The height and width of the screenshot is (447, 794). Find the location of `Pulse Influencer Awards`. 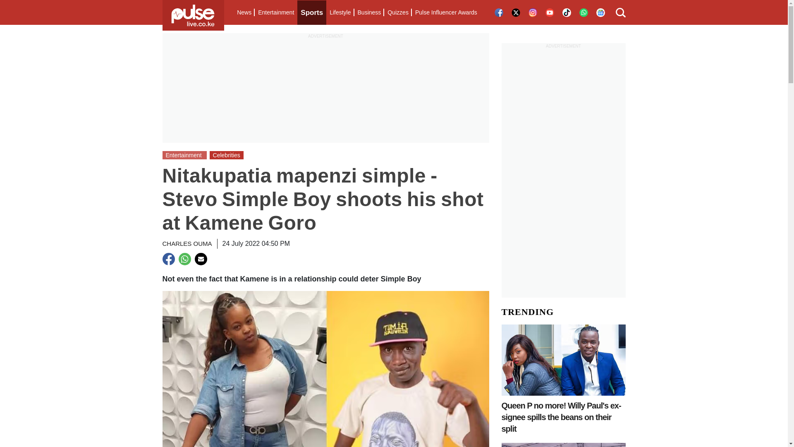

Pulse Influencer Awards is located at coordinates (446, 12).